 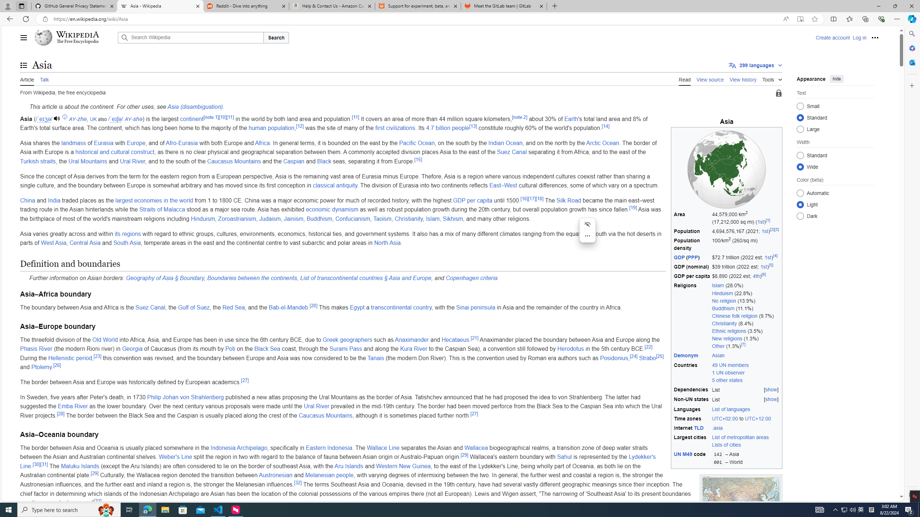 What do you see at coordinates (756, 276) in the screenshot?
I see `4th` at bounding box center [756, 276].